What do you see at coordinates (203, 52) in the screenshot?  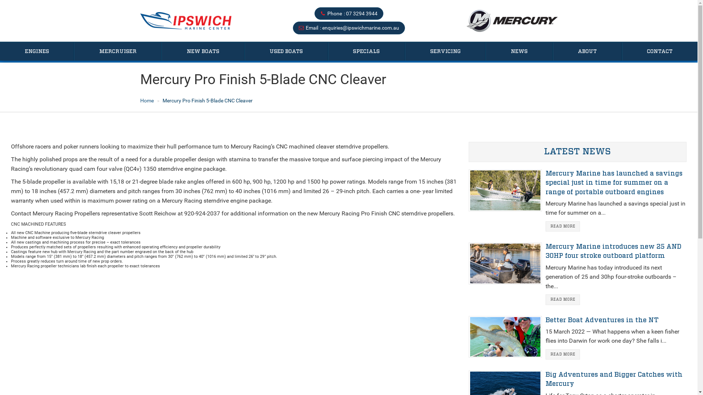 I see `NEW BOATS` at bounding box center [203, 52].